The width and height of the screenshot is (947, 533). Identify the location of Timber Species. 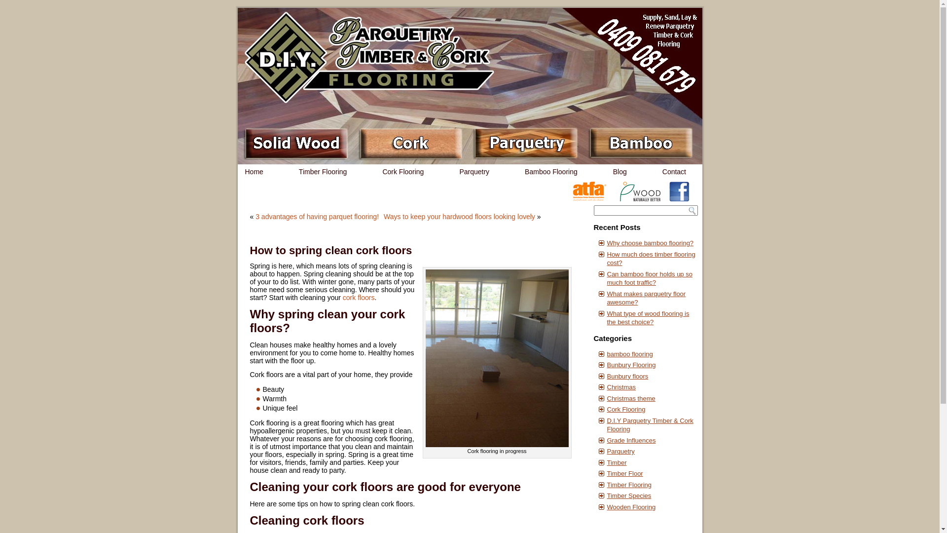
(629, 495).